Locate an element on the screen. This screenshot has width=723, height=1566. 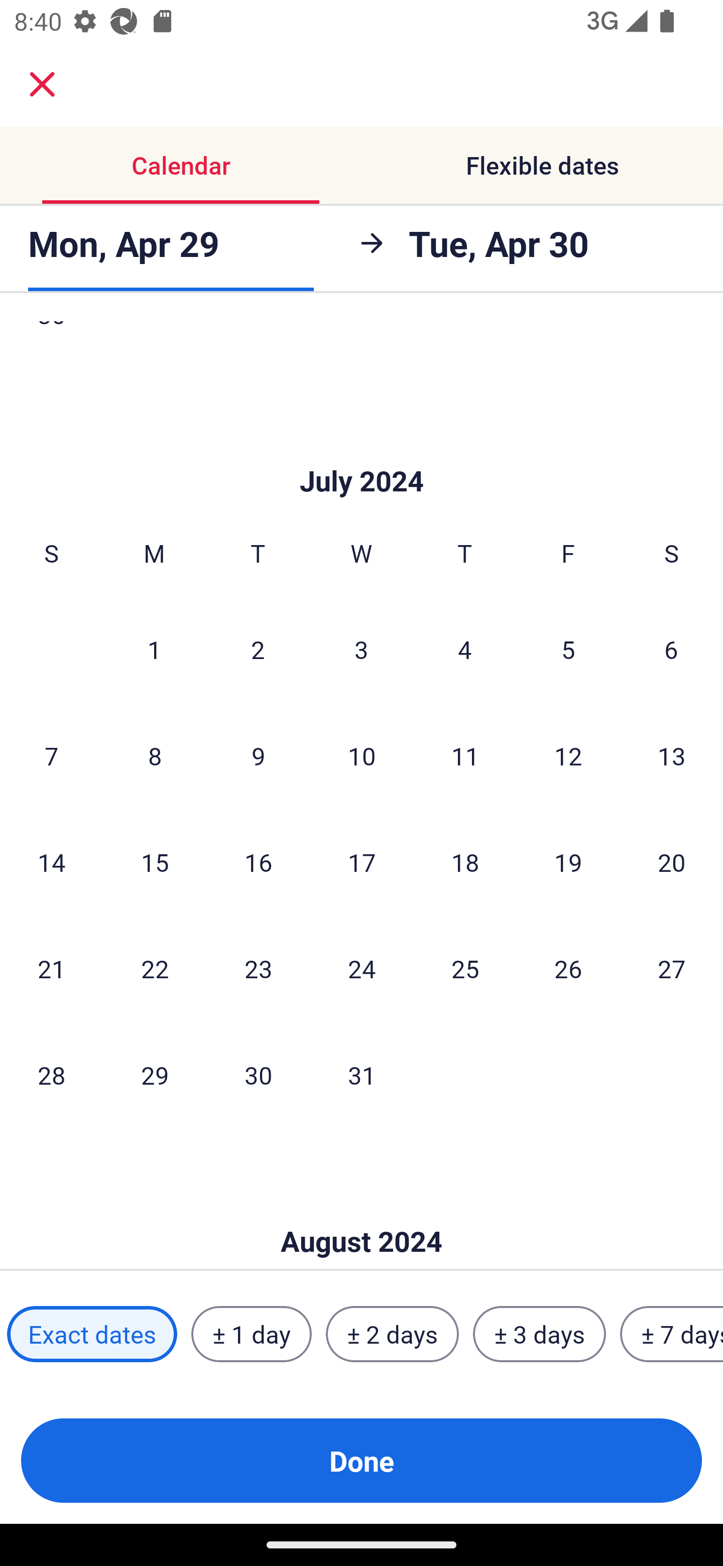
20 Saturday, July 20, 2024 is located at coordinates (672, 862).